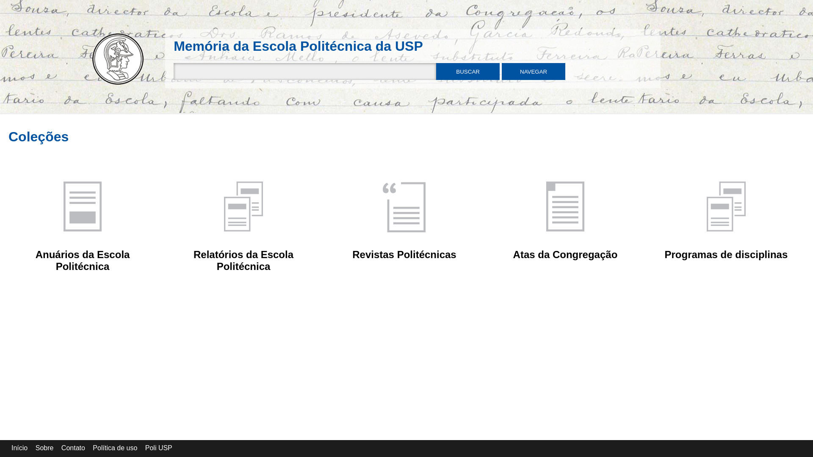 This screenshot has height=457, width=813. Describe the element at coordinates (534, 72) in the screenshot. I see `Navegar` at that location.